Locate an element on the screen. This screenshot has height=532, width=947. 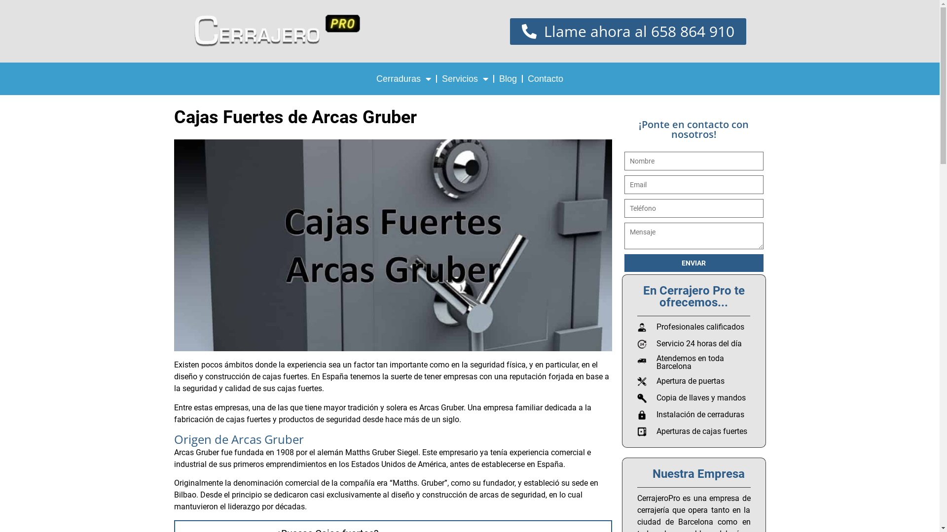
Blog is located at coordinates (508, 79).